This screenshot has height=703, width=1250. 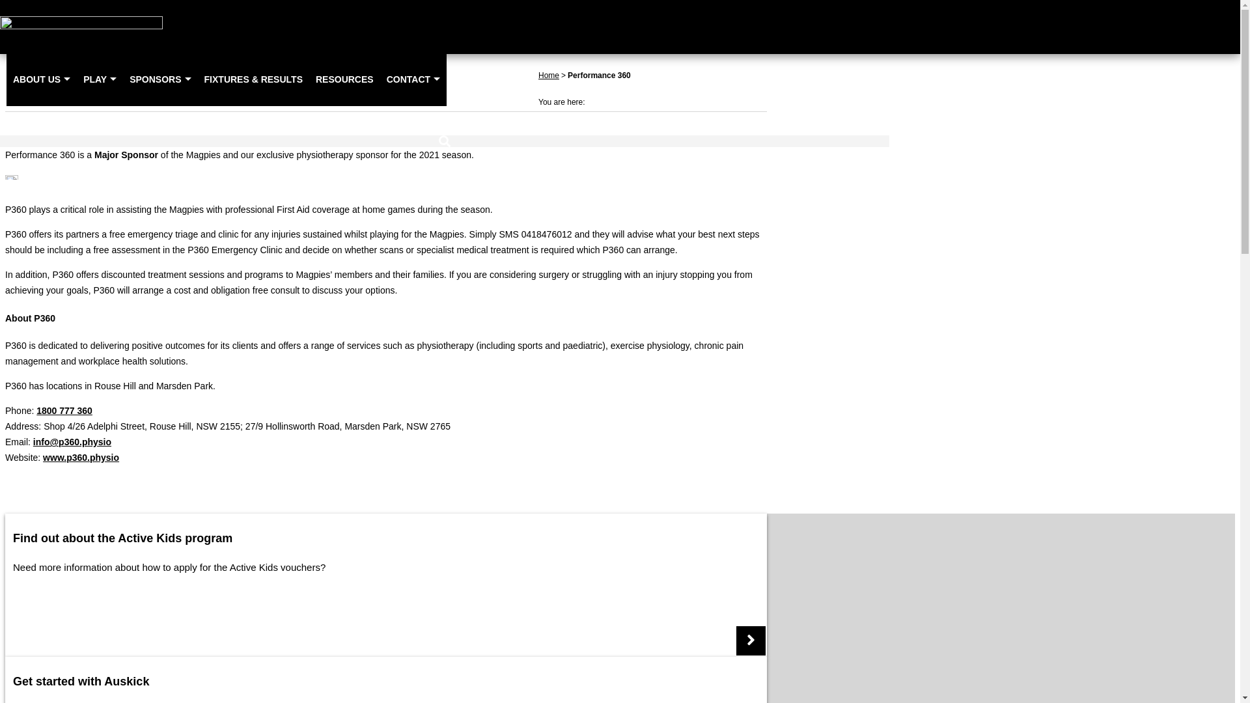 What do you see at coordinates (160, 79) in the screenshot?
I see `SPONSORS` at bounding box center [160, 79].